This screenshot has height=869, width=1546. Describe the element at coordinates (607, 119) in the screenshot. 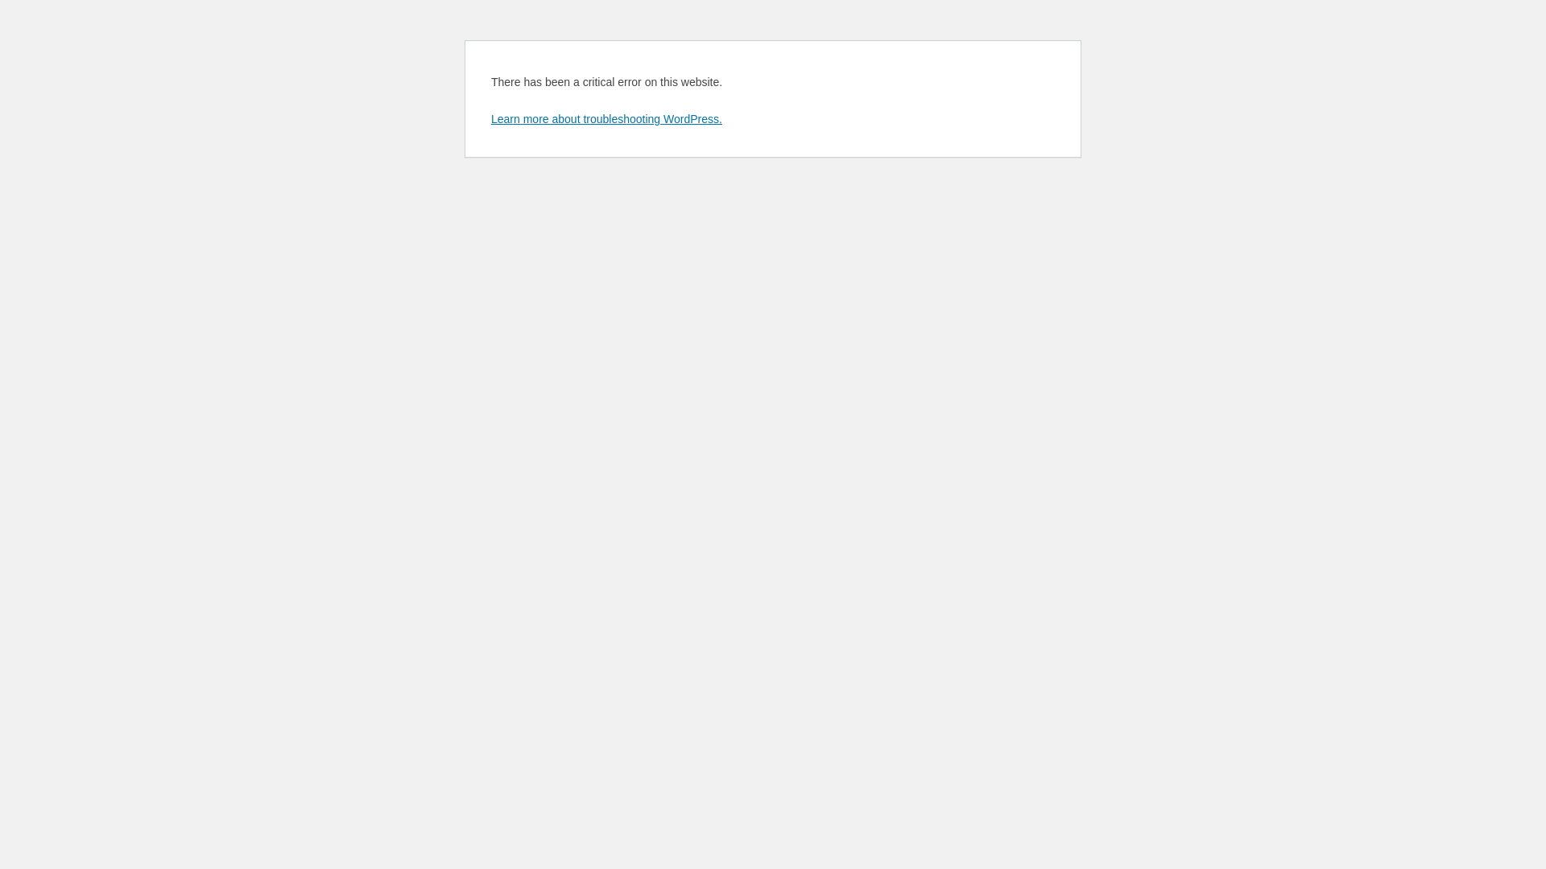

I see `Learn more about troubleshooting WordPress.` at that location.